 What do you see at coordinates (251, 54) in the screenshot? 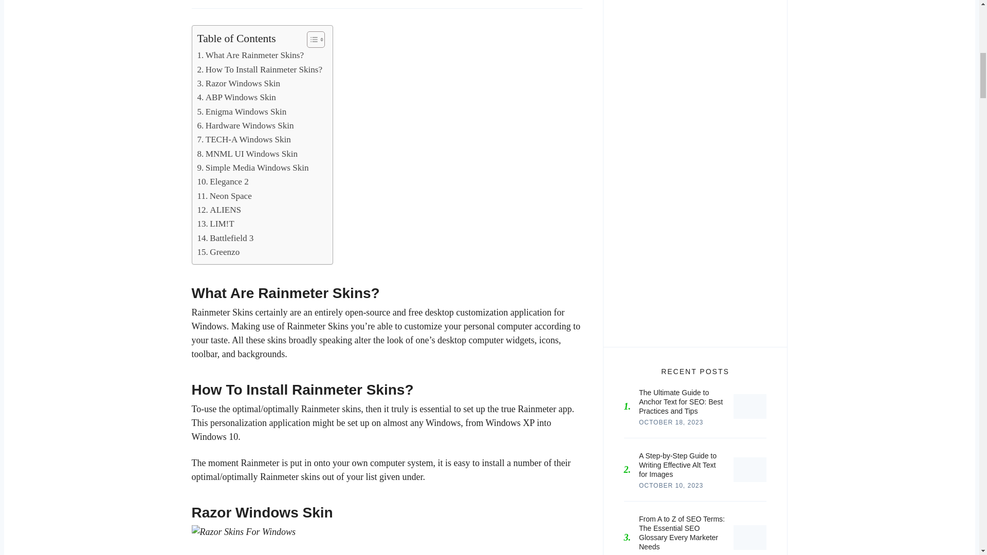
I see `What Are Rainmeter Skins?` at bounding box center [251, 54].